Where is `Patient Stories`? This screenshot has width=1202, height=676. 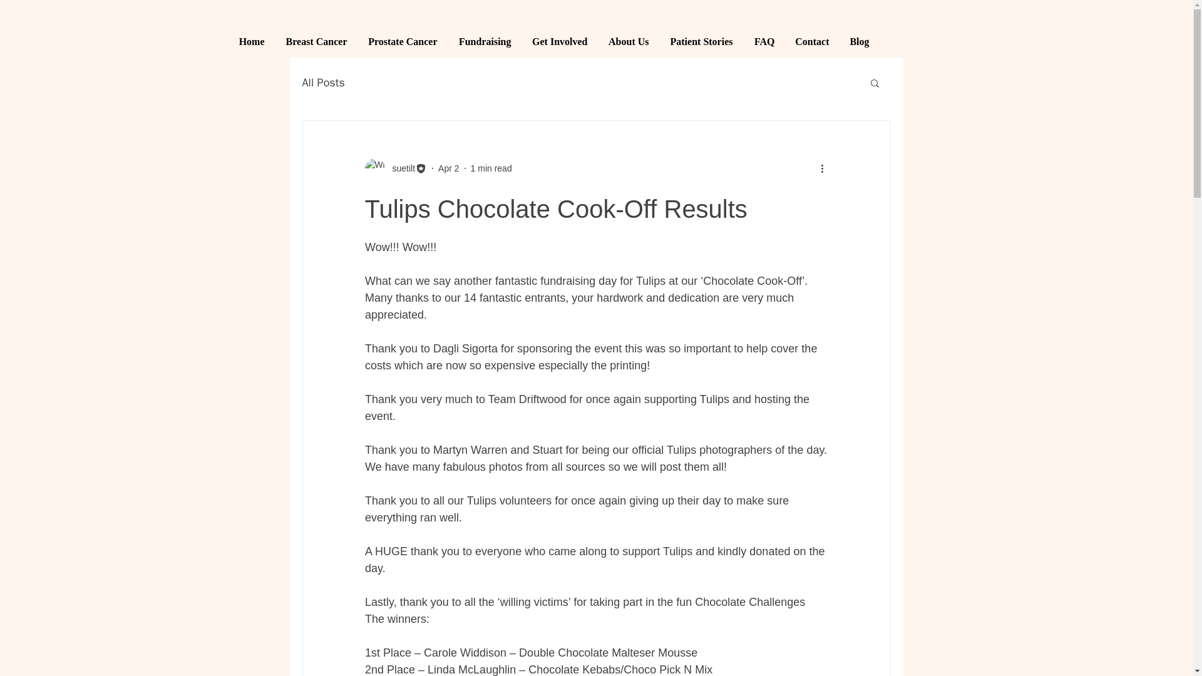
Patient Stories is located at coordinates (701, 41).